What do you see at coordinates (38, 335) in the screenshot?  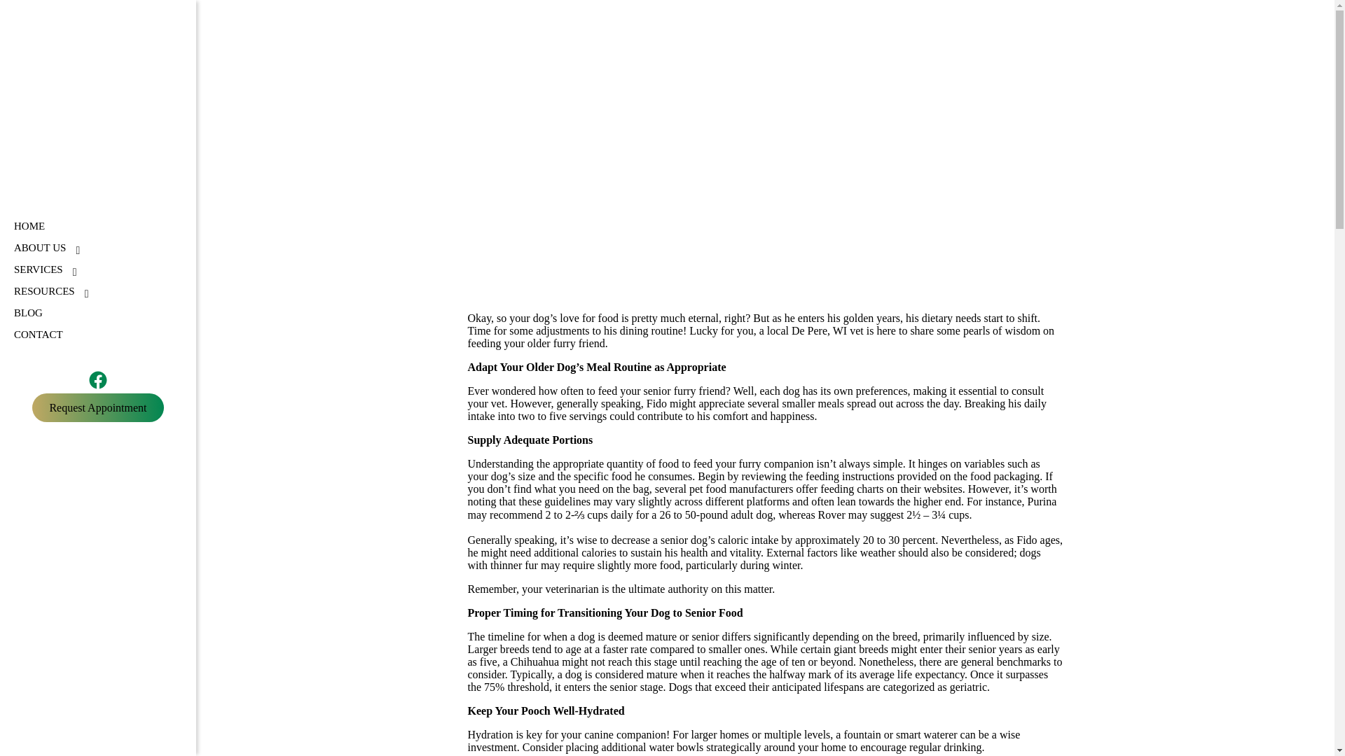 I see `CONTACT` at bounding box center [38, 335].